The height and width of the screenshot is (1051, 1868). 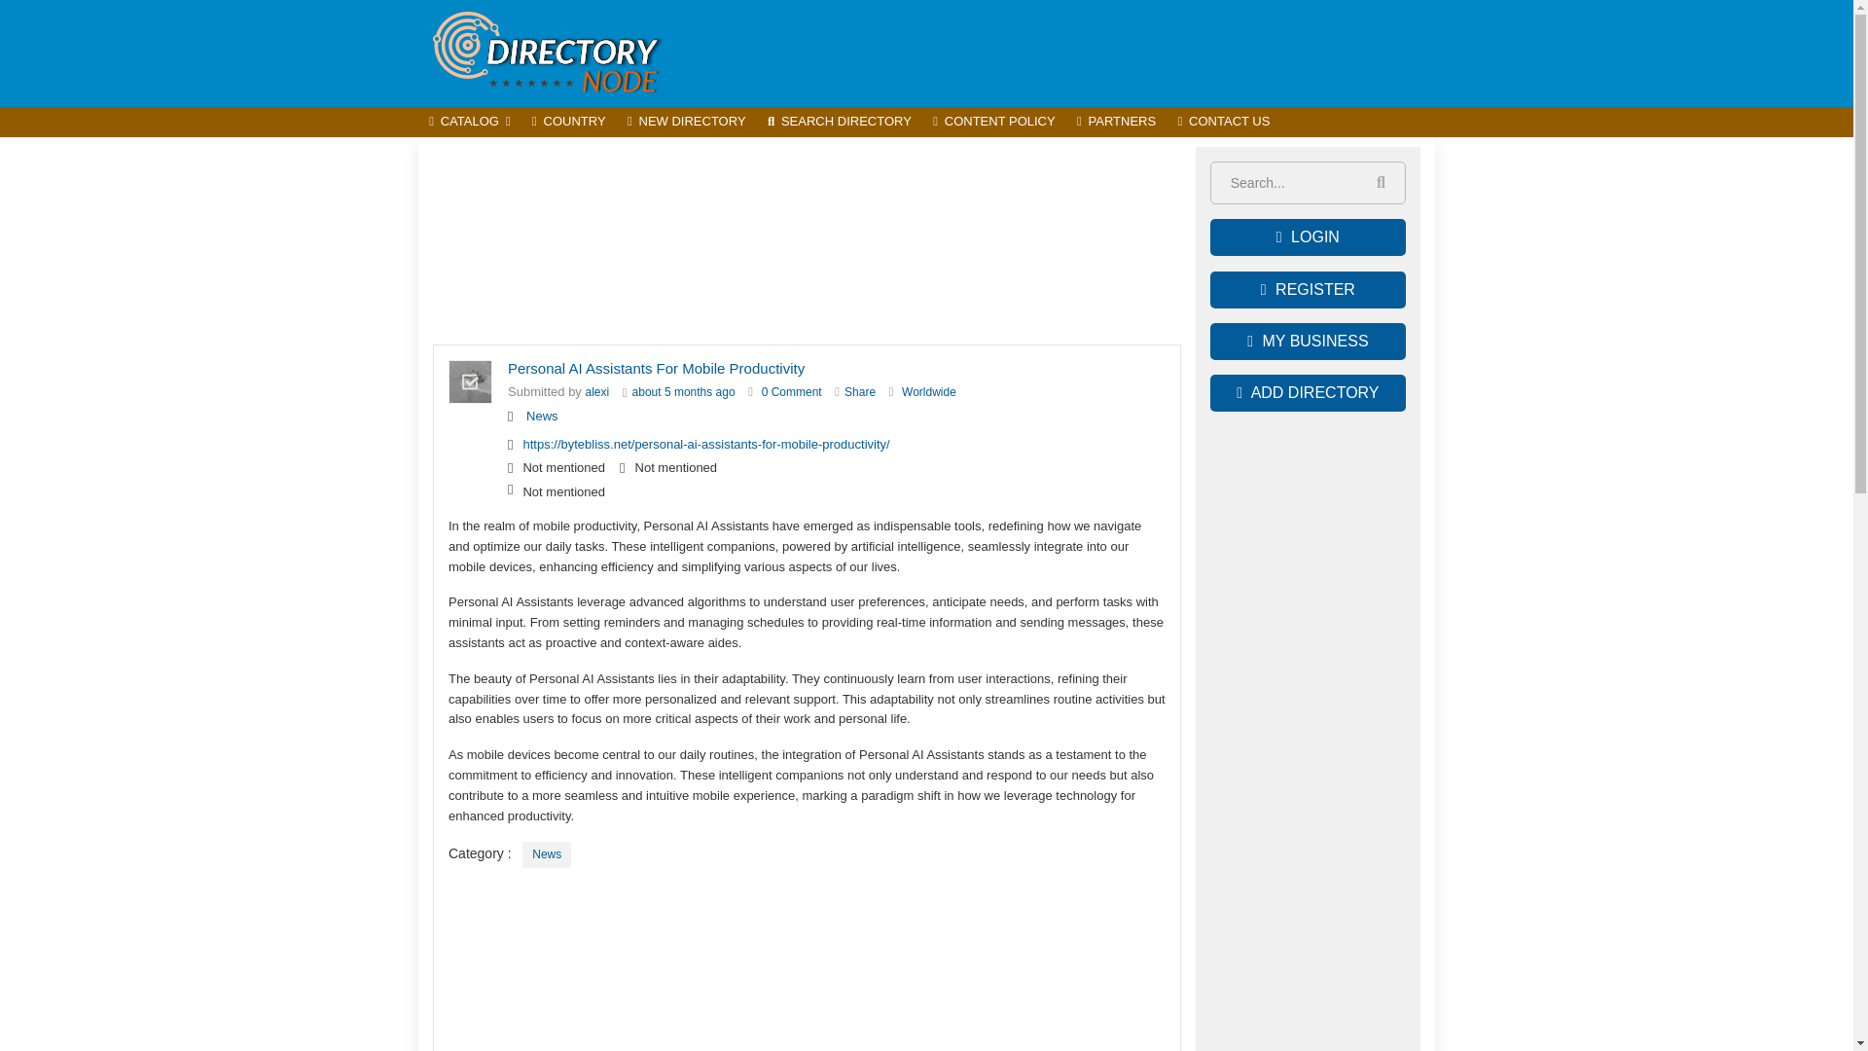 What do you see at coordinates (807, 241) in the screenshot?
I see `Advertisement` at bounding box center [807, 241].